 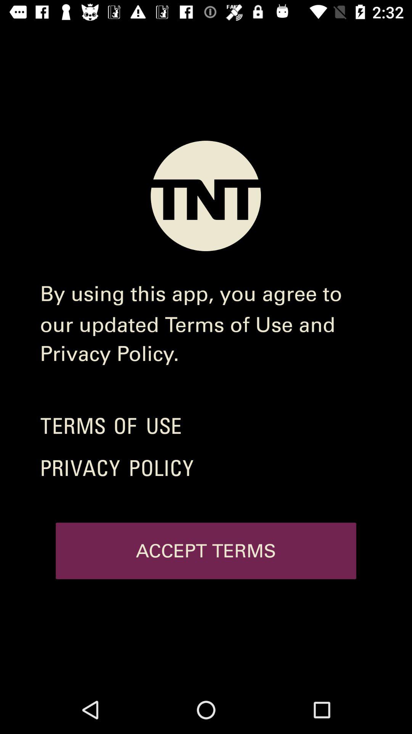 What do you see at coordinates (206, 551) in the screenshot?
I see `choose the icon below privacy policy icon` at bounding box center [206, 551].